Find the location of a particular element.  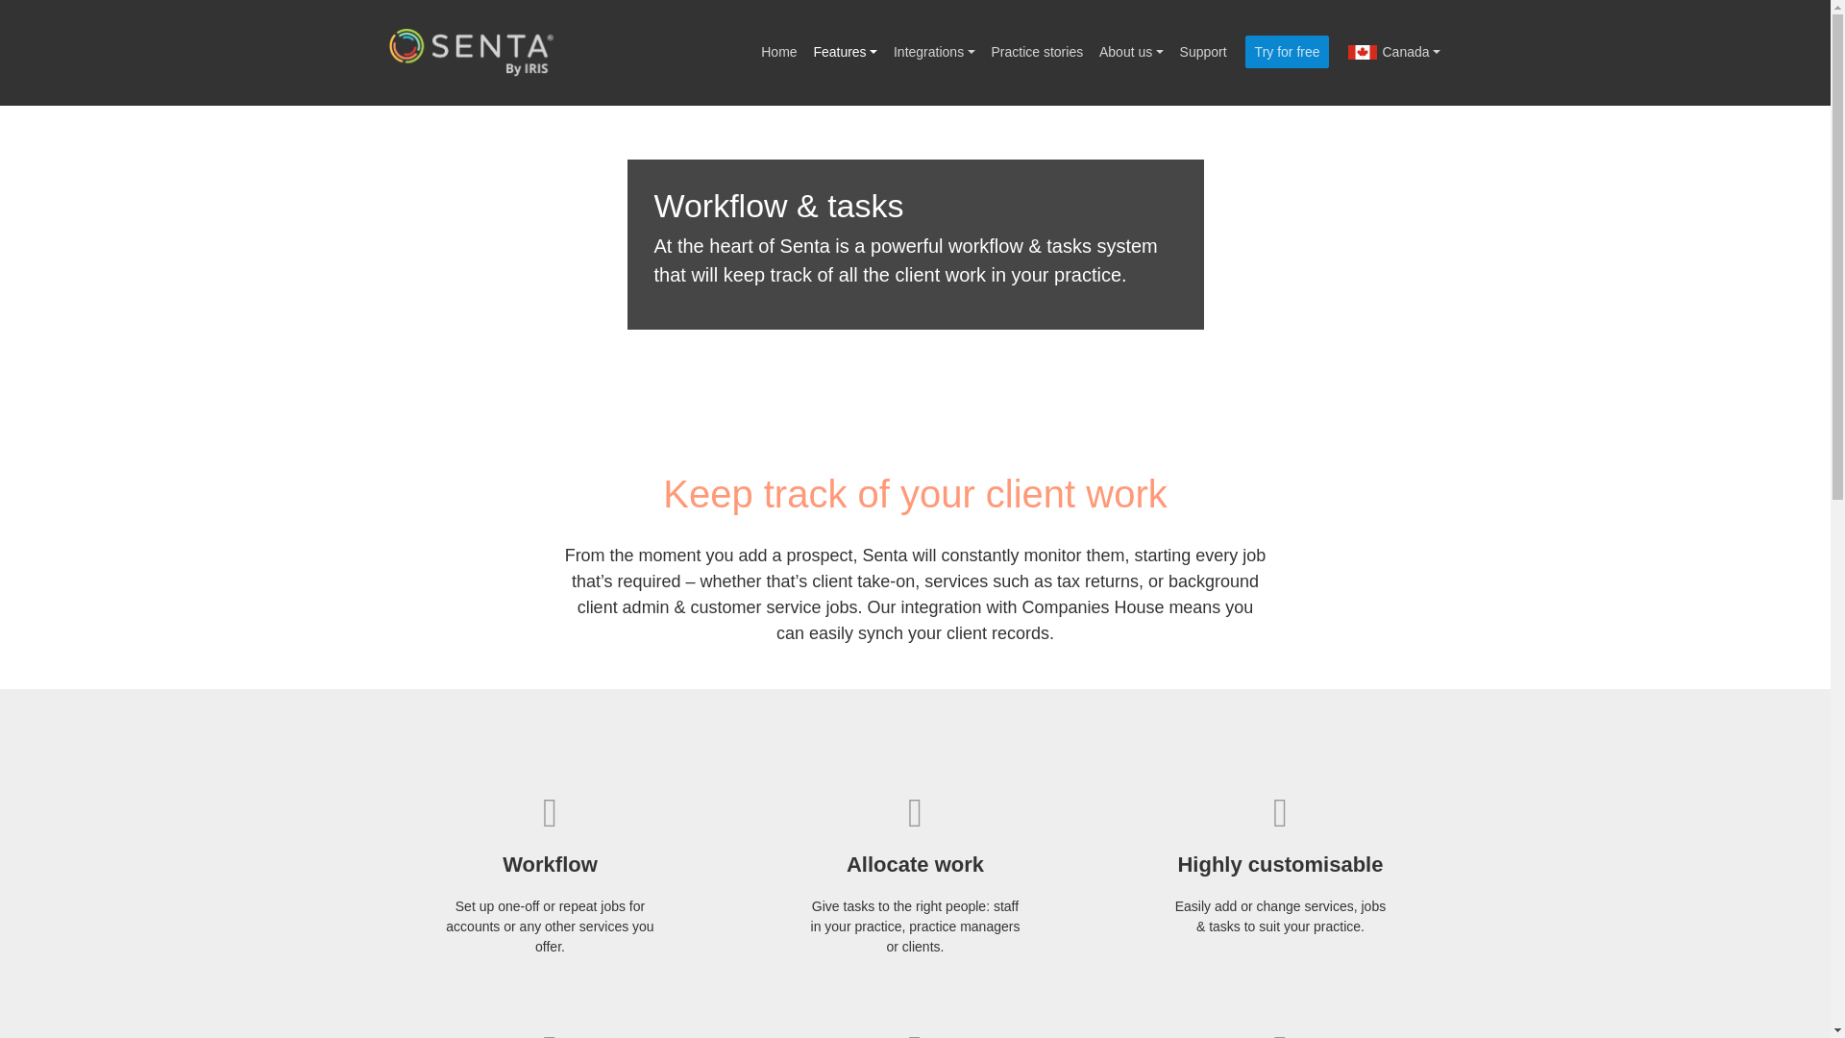

Integrations is located at coordinates (934, 52).